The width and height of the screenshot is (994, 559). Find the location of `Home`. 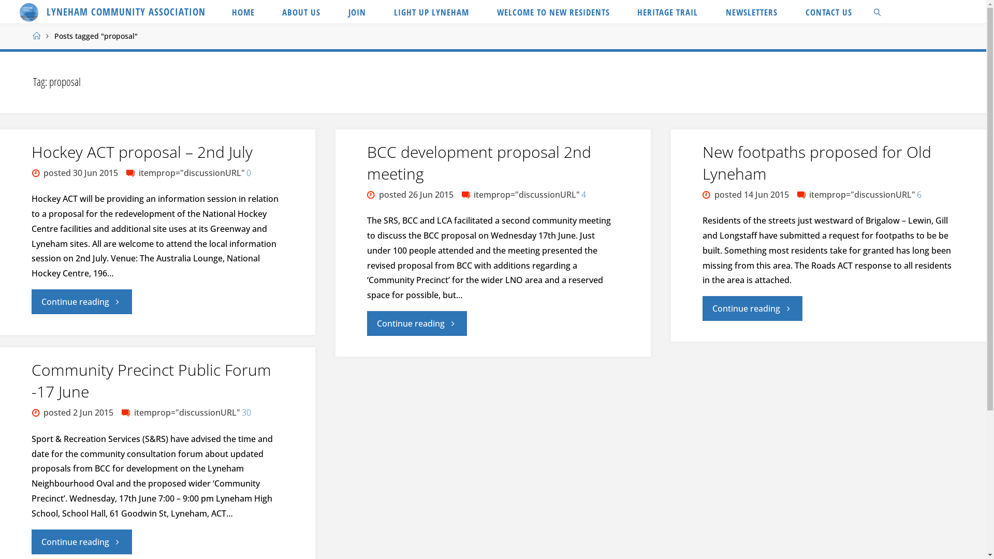

Home is located at coordinates (37, 36).